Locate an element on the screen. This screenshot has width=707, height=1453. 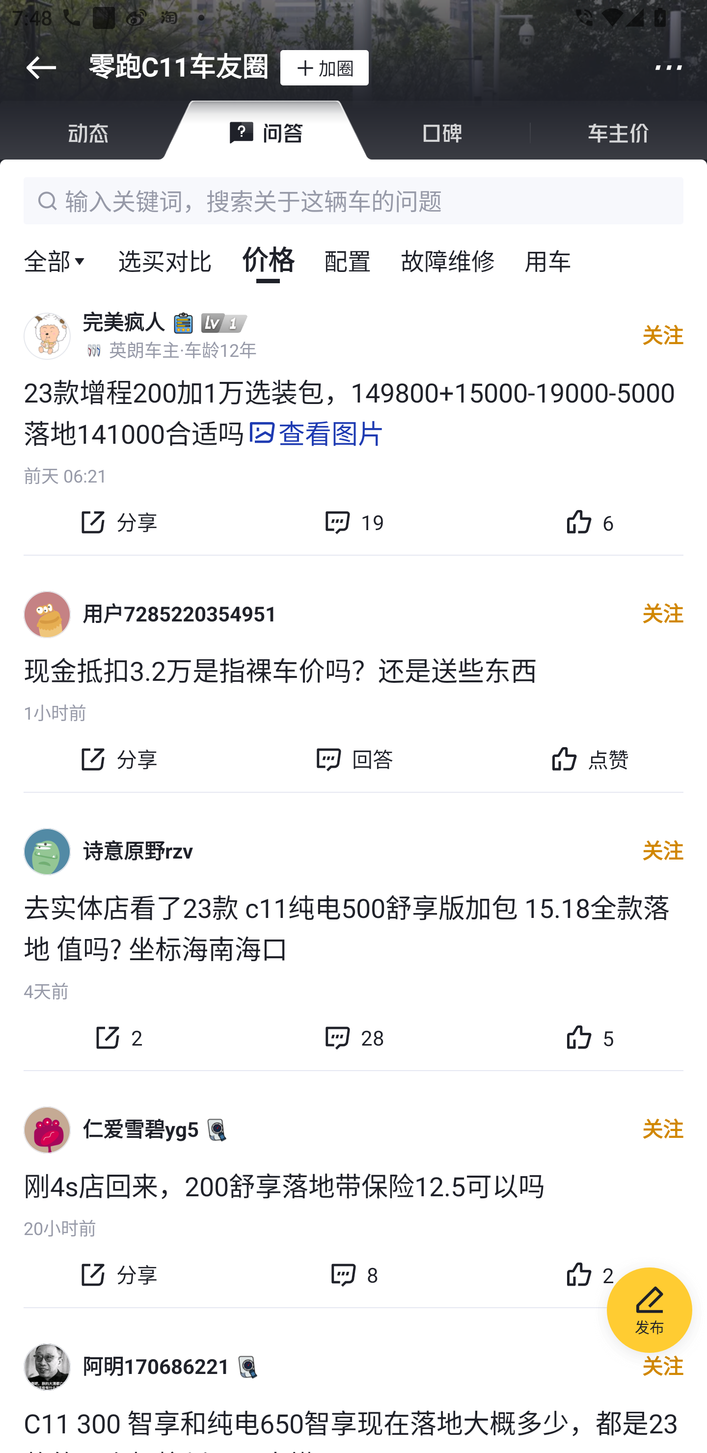
关注 is located at coordinates (663, 1367).